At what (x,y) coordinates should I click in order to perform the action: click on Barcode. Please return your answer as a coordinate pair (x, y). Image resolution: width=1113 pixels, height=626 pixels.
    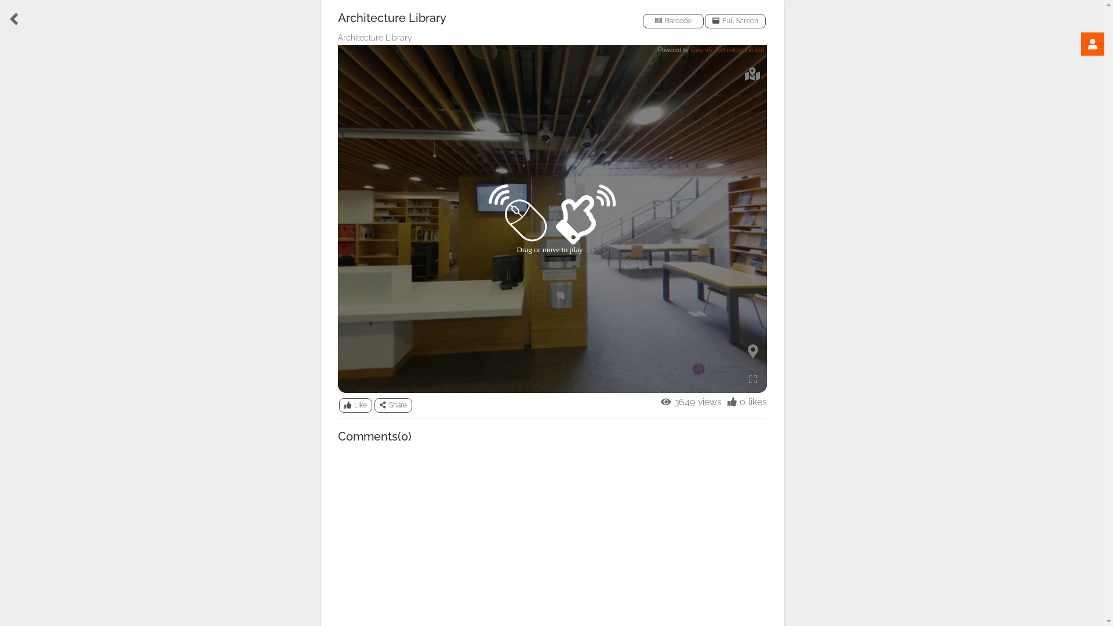
    Looking at the image, I should click on (672, 21).